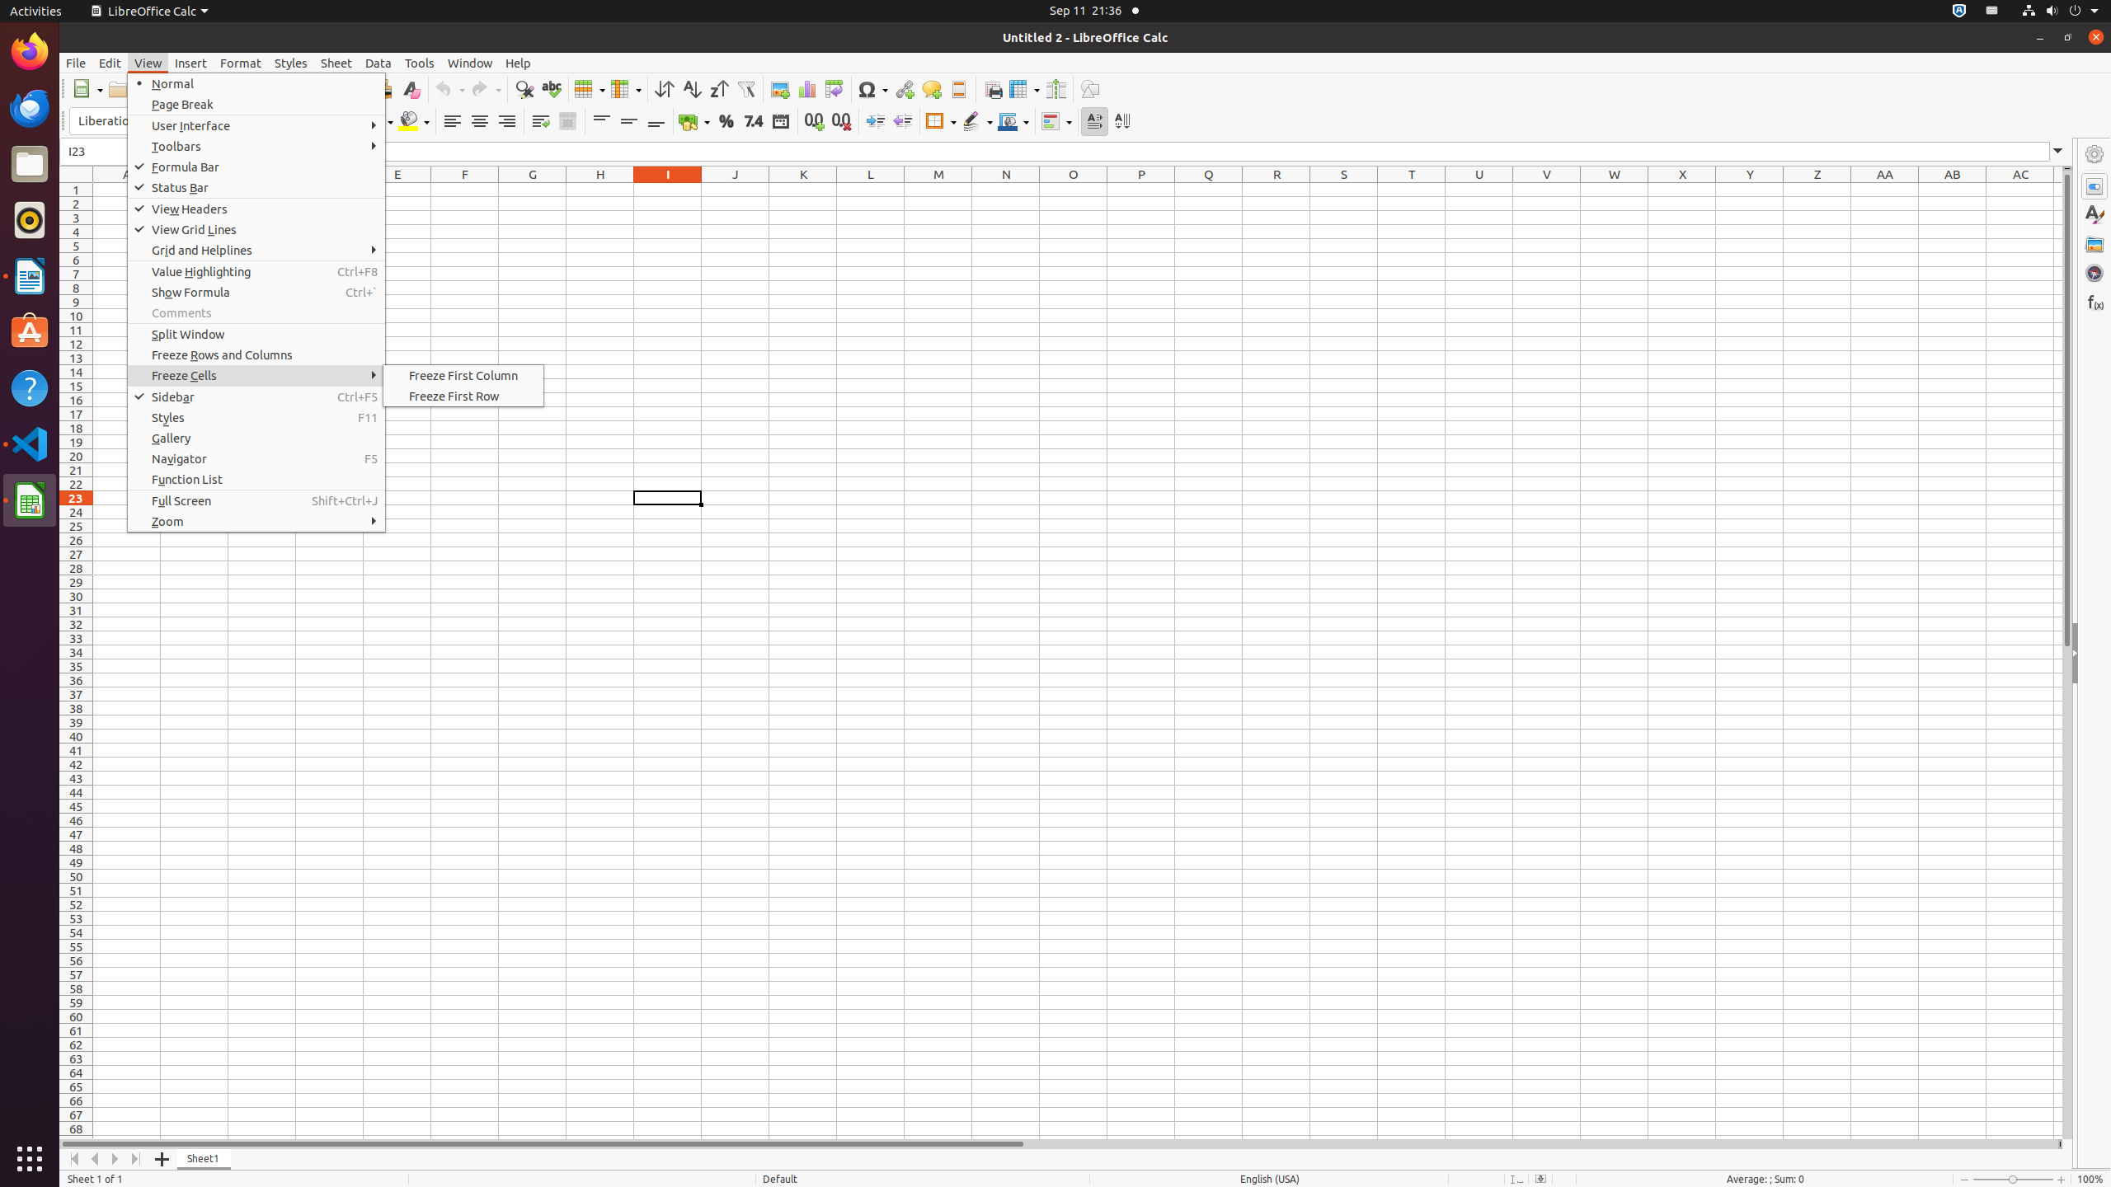  I want to click on Background Color, so click(414, 122).